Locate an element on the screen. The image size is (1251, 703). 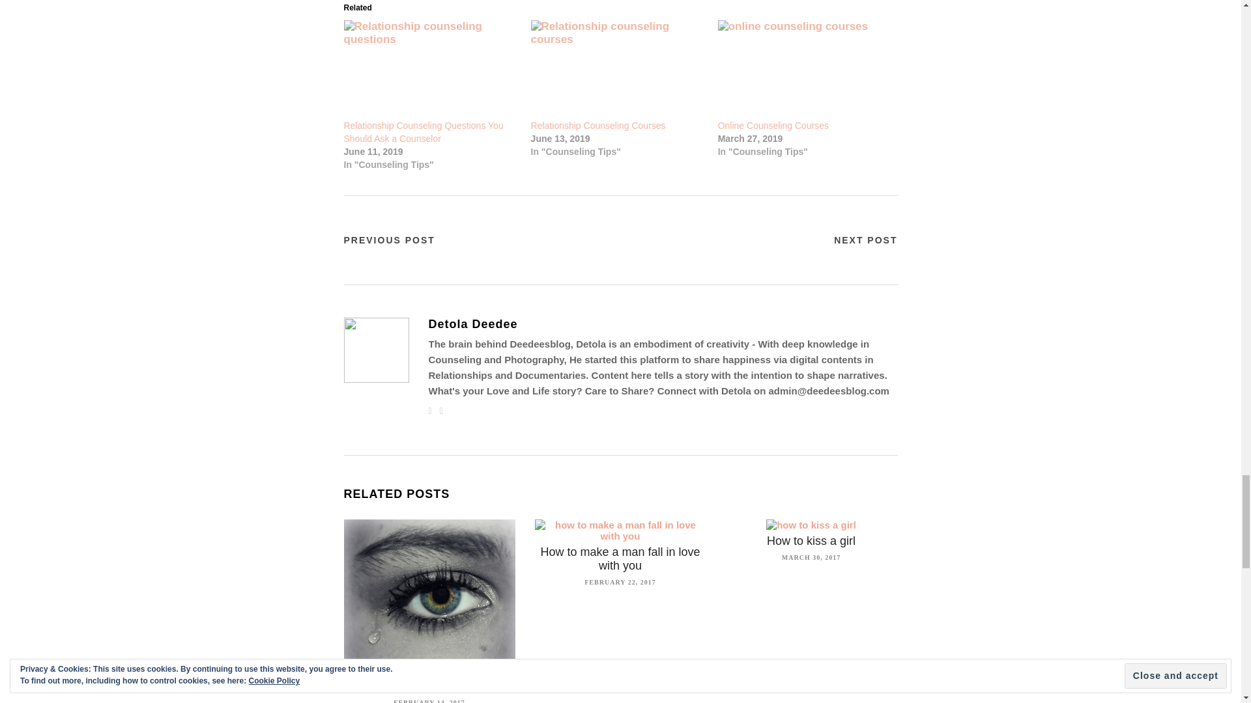
Detola Deedee is located at coordinates (663, 324).